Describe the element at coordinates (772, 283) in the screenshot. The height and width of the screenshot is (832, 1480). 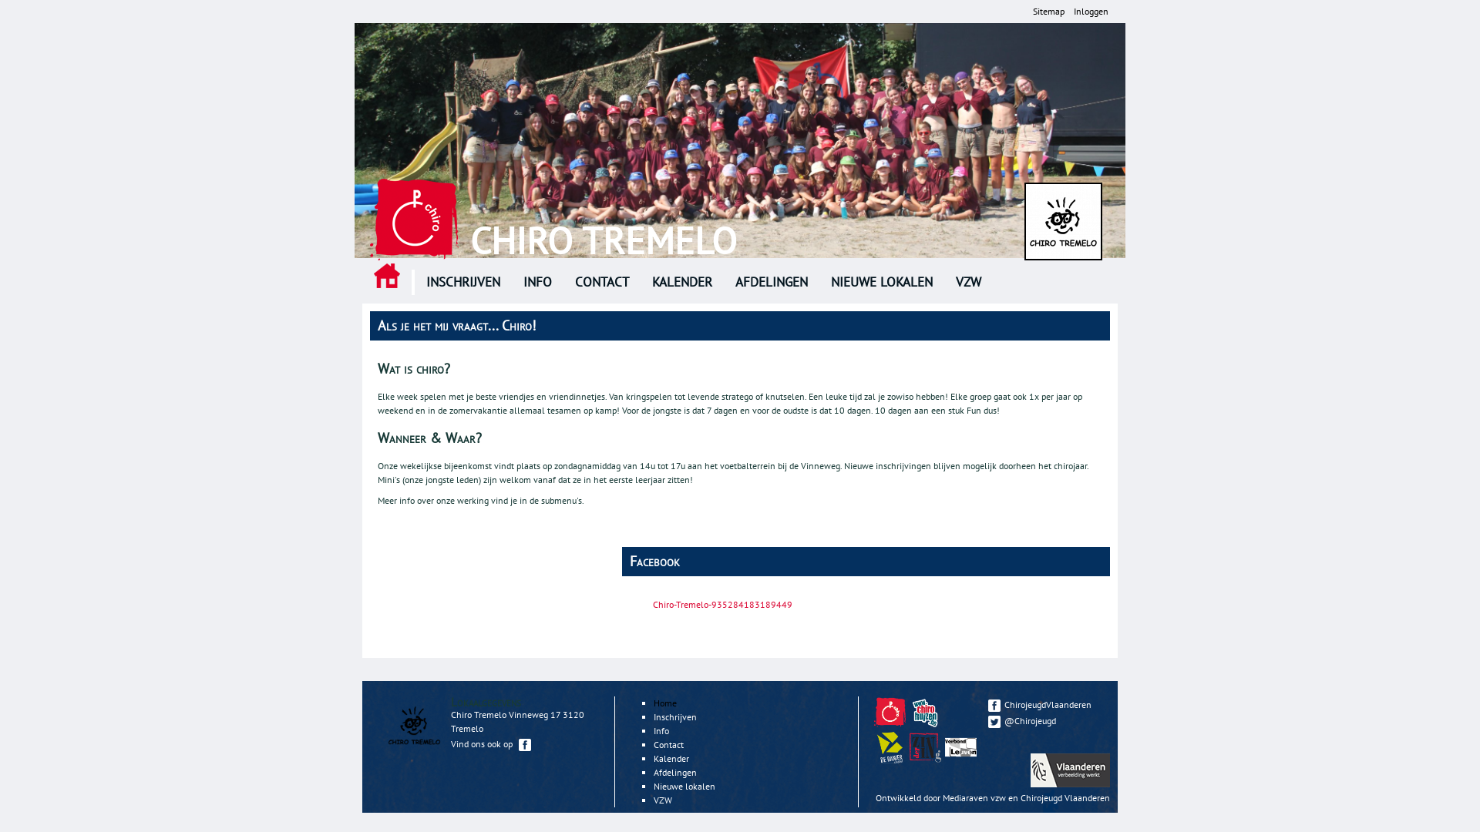
I see `AFDELINGEN` at that location.